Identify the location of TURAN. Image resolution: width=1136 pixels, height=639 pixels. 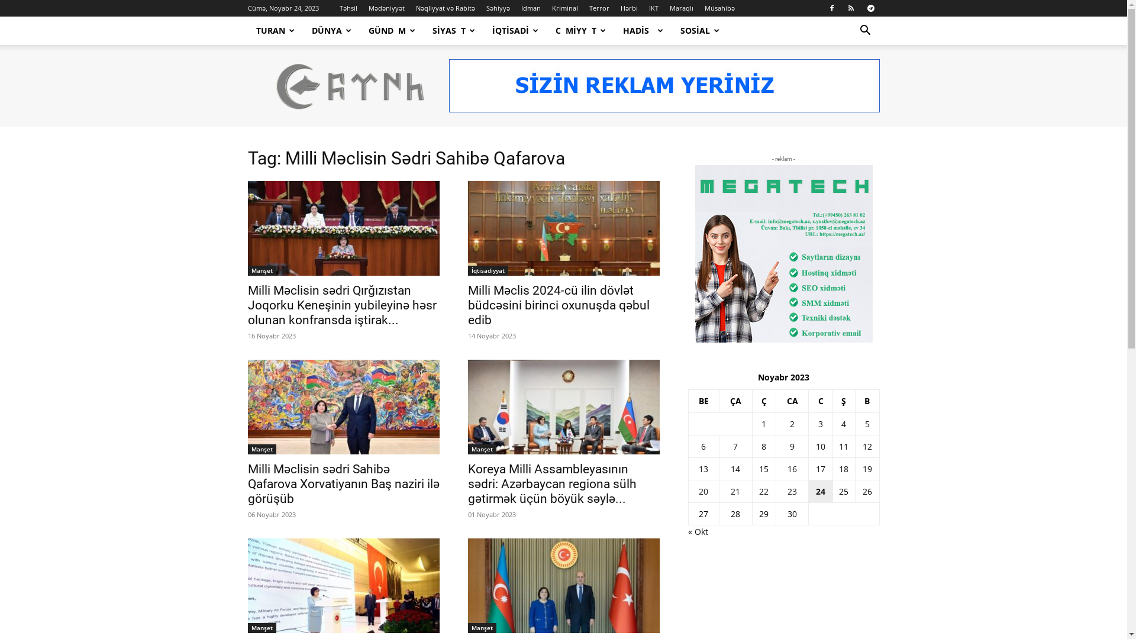
(275, 31).